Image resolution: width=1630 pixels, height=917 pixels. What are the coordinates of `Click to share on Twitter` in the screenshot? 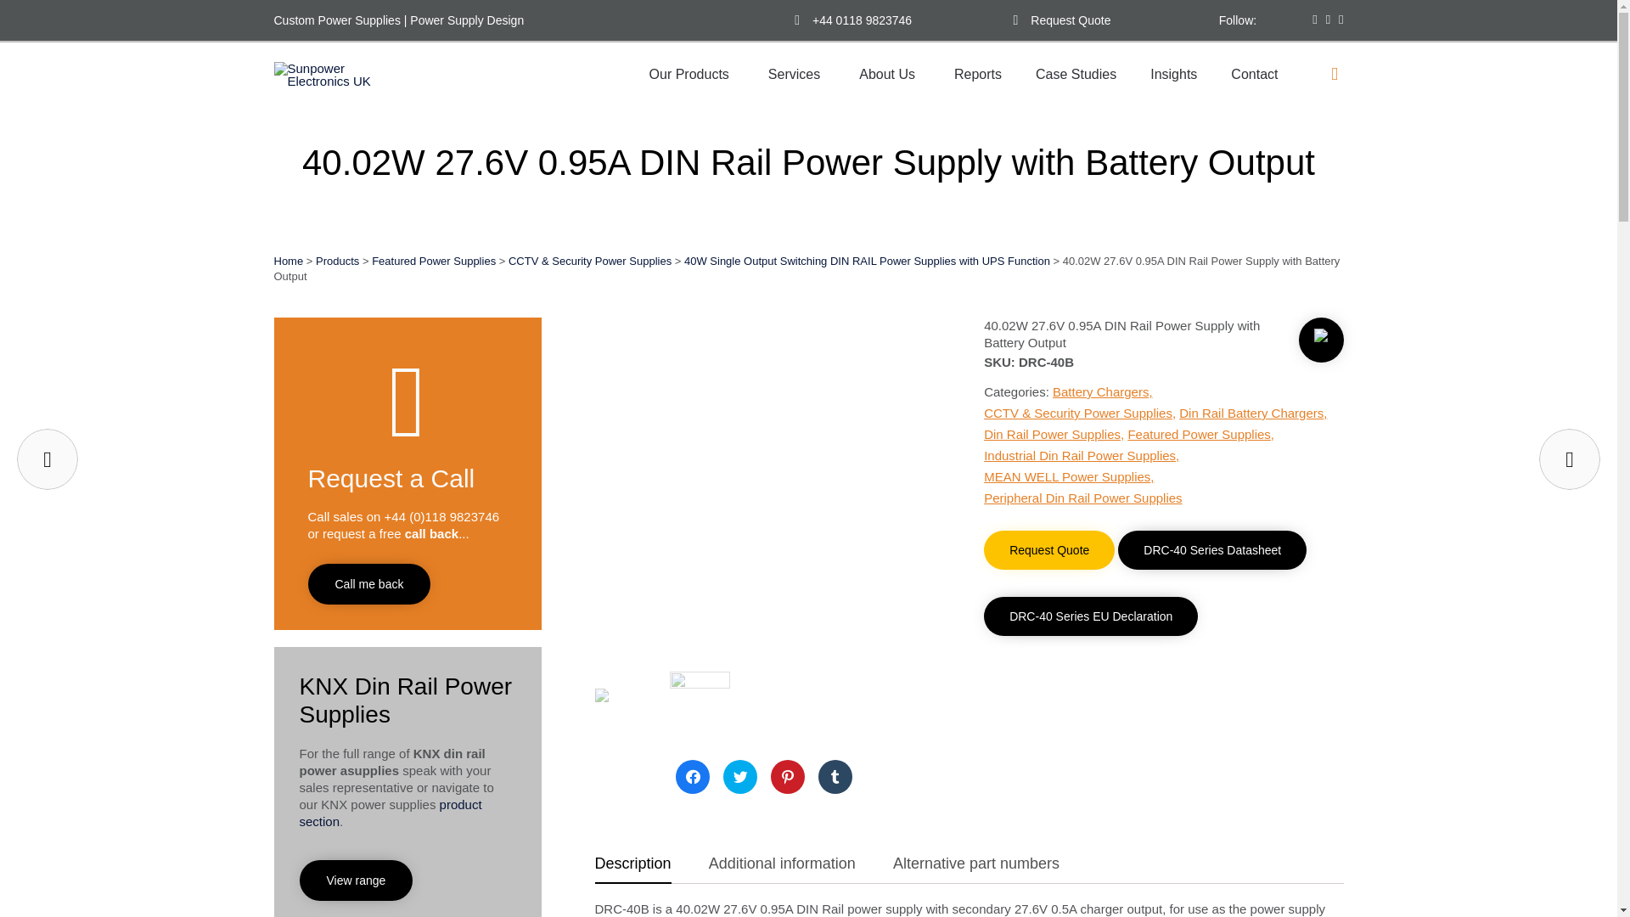 It's located at (740, 777).